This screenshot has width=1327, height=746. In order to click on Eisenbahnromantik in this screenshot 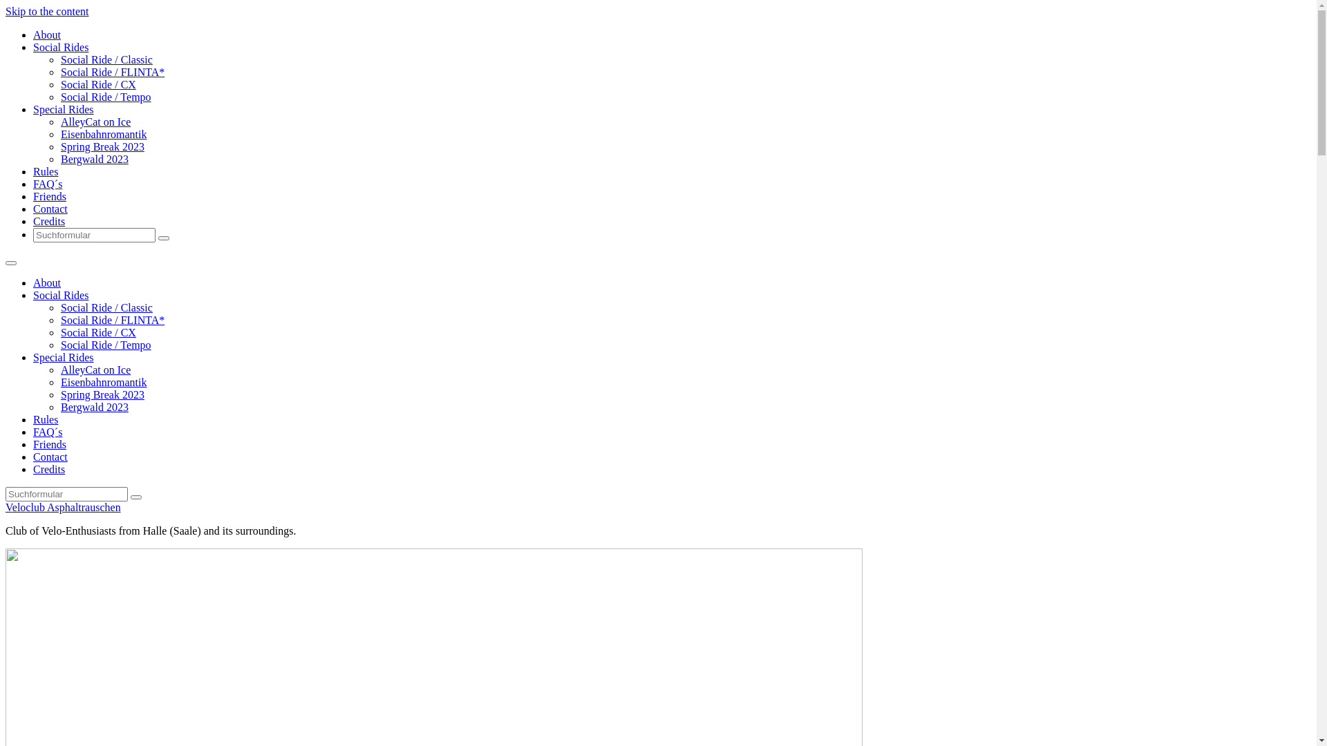, I will do `click(104, 134)`.